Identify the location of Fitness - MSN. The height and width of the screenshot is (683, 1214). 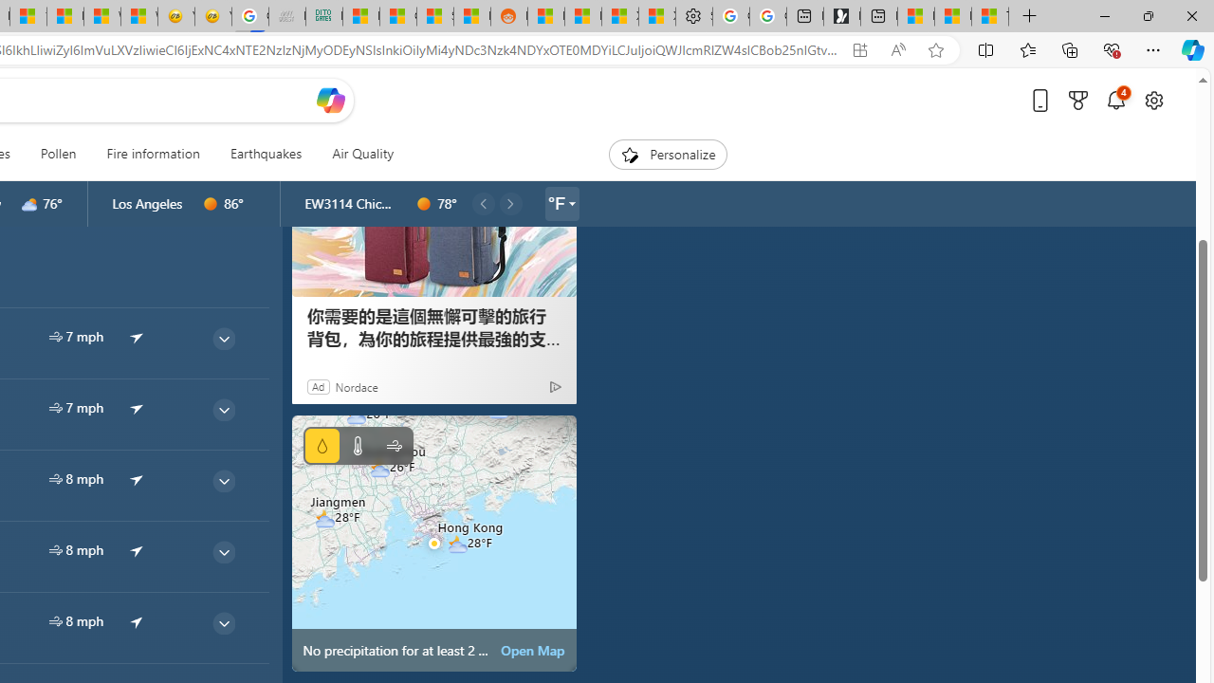
(64, 17).